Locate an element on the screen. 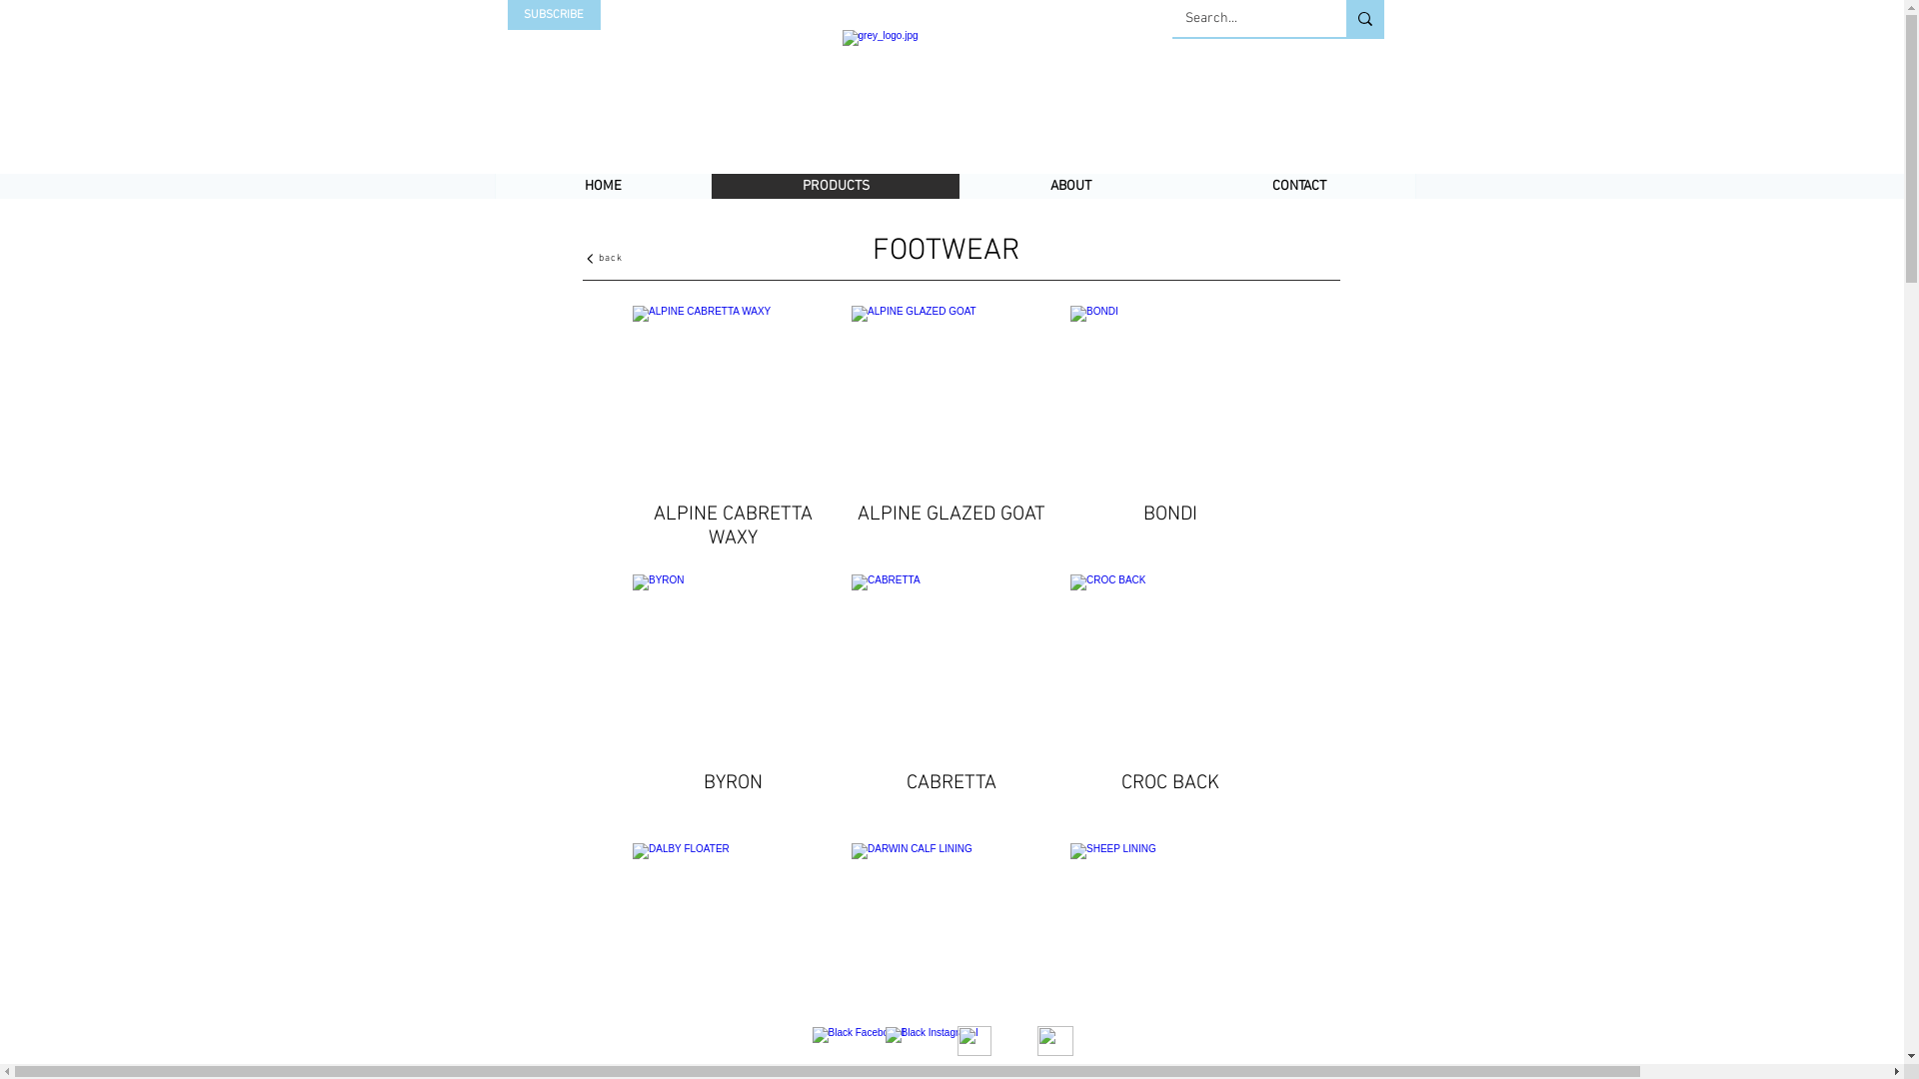 This screenshot has height=1079, width=1919. ABOUT is located at coordinates (1070, 186).